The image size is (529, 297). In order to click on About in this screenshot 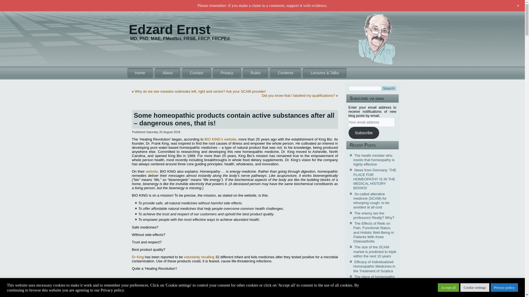, I will do `click(168, 73)`.